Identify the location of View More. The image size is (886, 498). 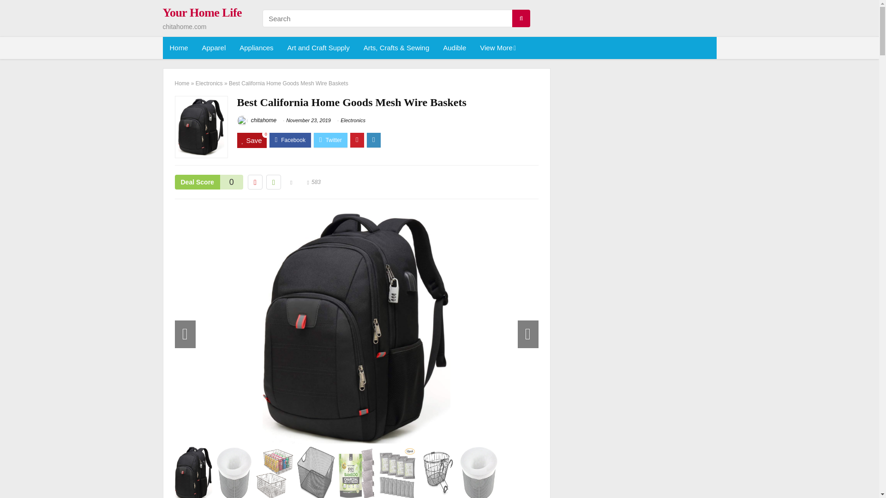
(497, 48).